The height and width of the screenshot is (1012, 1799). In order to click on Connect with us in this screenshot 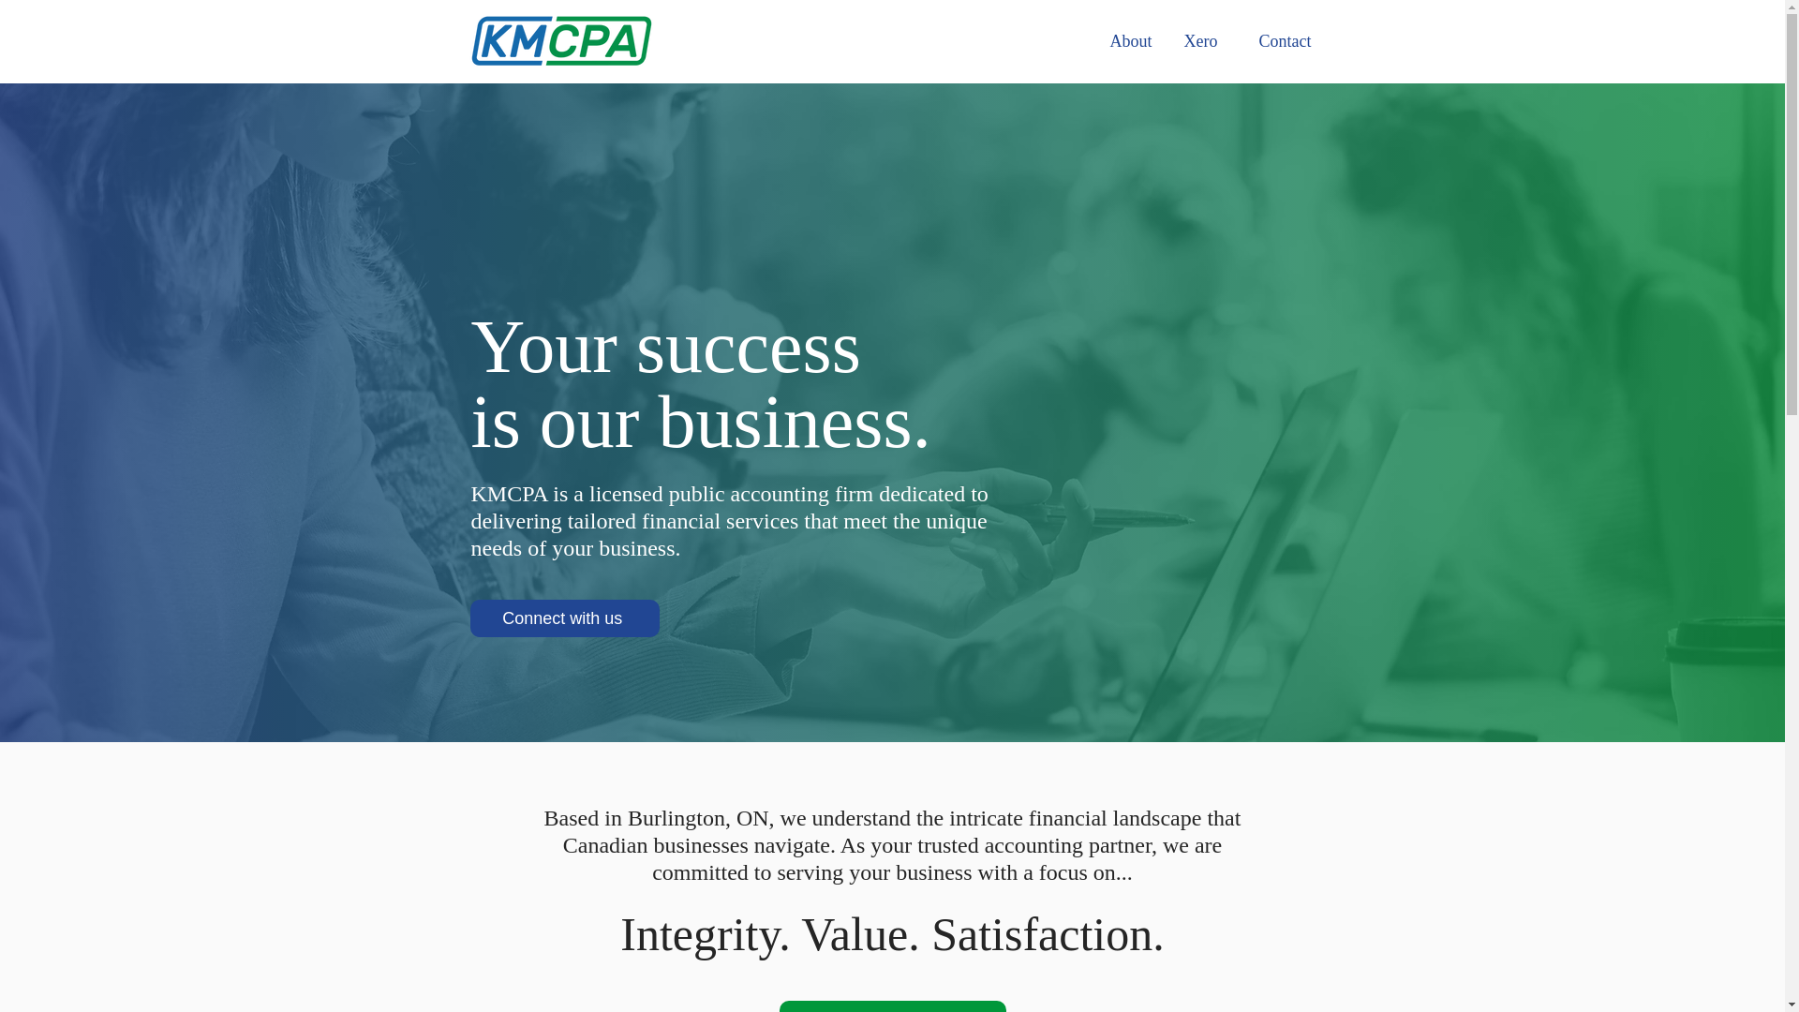, I will do `click(564, 618)`.